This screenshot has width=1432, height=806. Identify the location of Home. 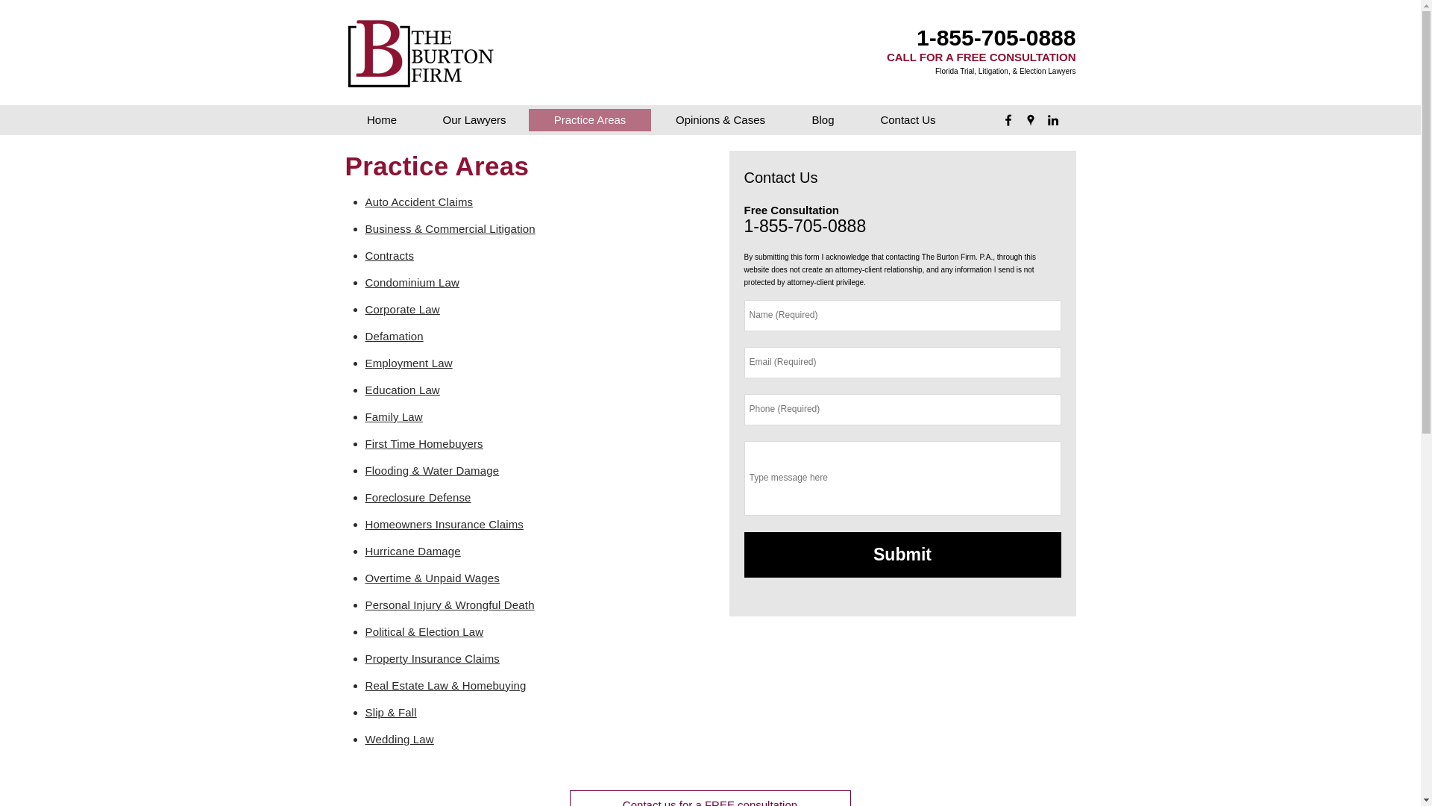
(382, 119).